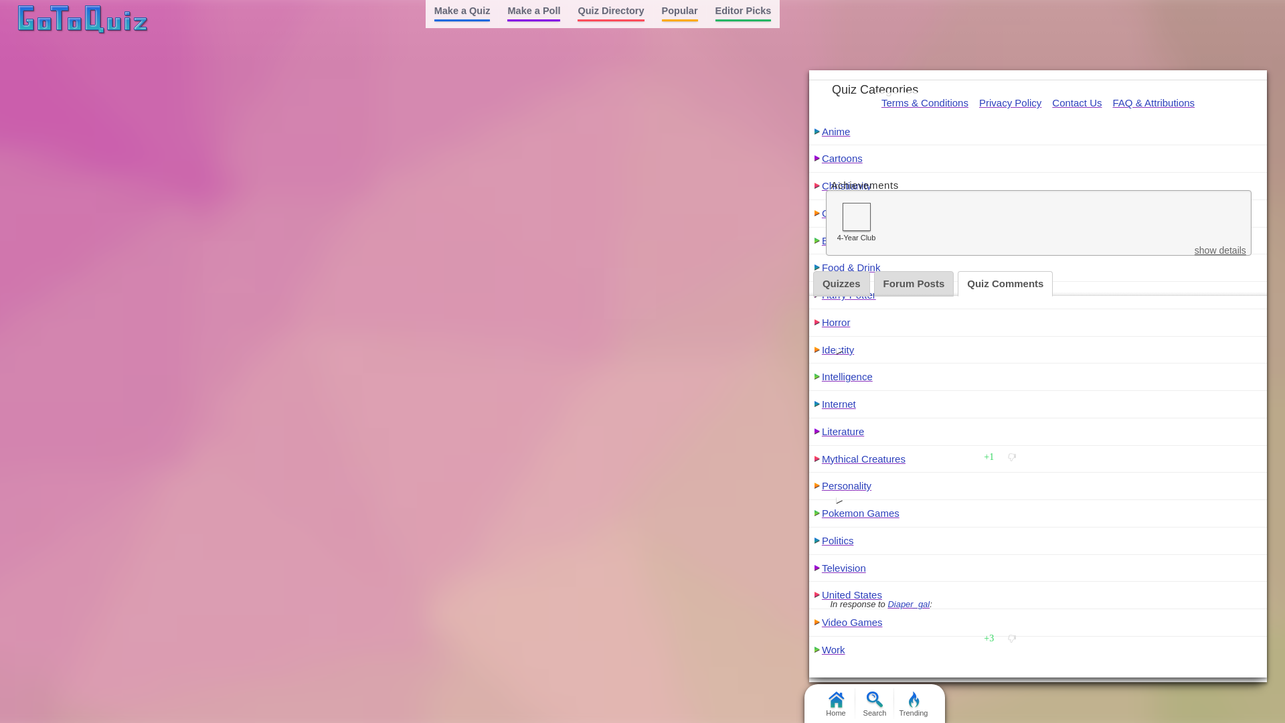 The height and width of the screenshot is (723, 1285). What do you see at coordinates (835, 703) in the screenshot?
I see `Home` at bounding box center [835, 703].